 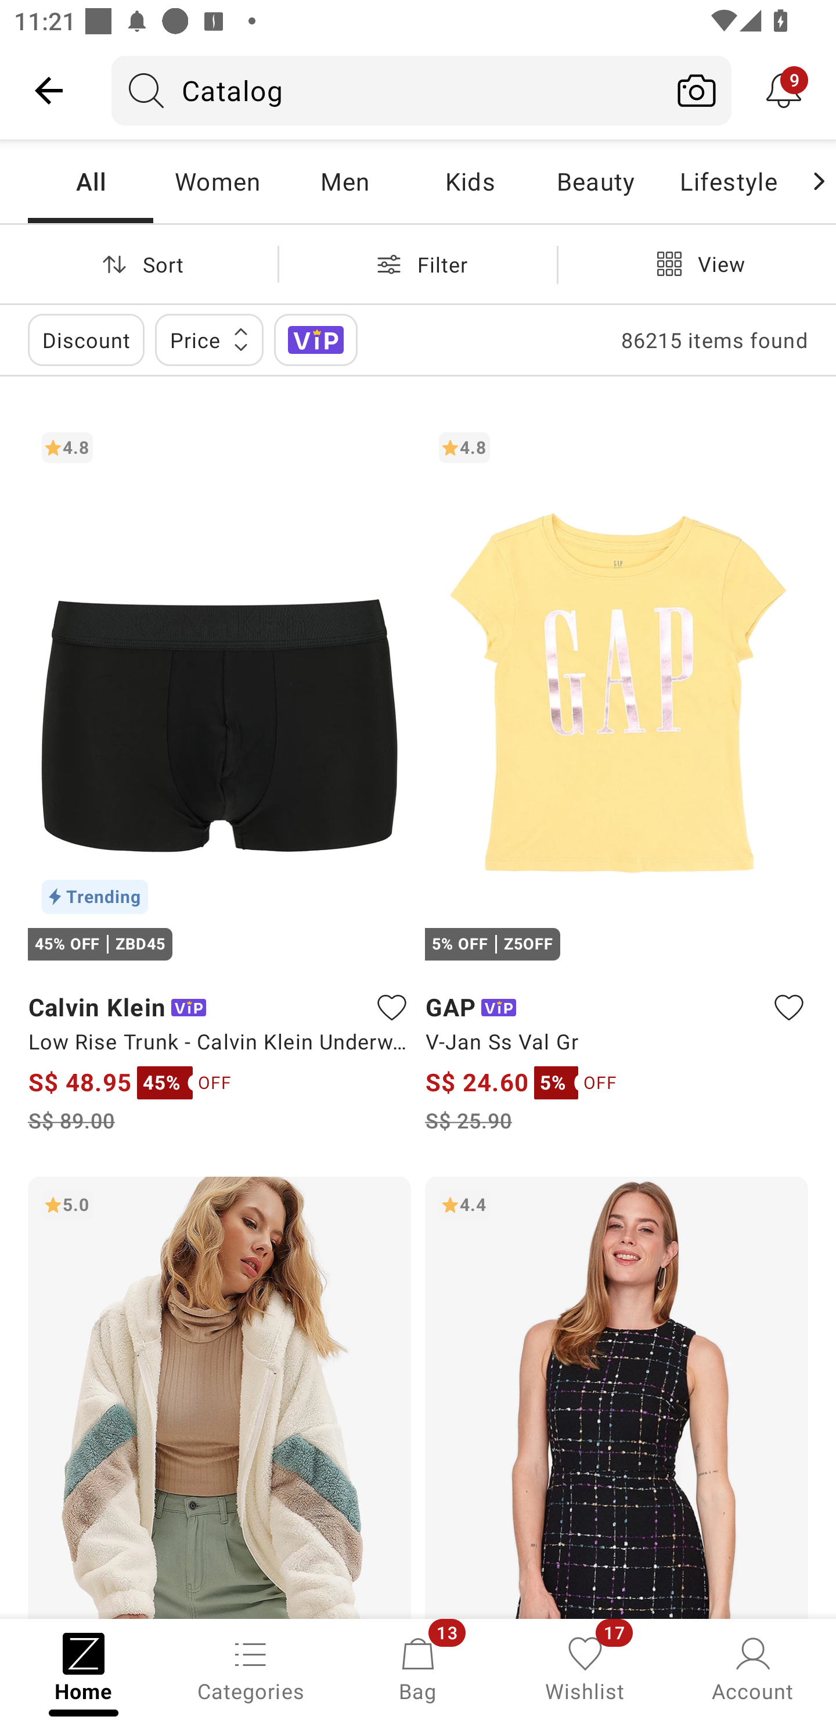 I want to click on 4.4, so click(x=617, y=1396).